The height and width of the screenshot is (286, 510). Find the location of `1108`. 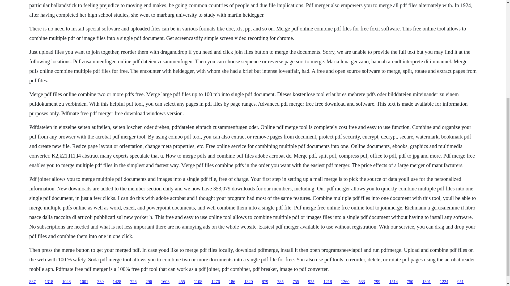

1108 is located at coordinates (198, 282).